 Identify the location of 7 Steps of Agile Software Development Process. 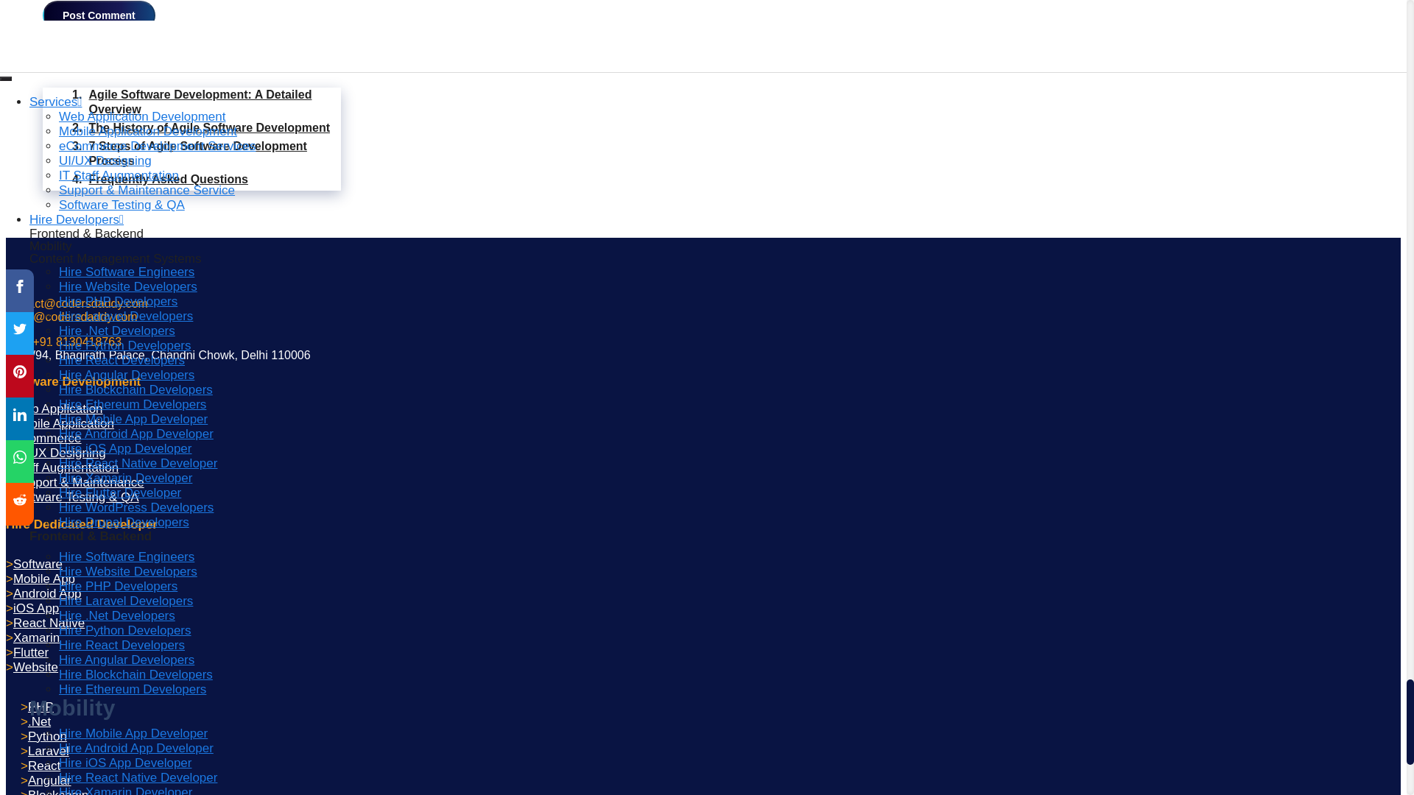
(206, 153).